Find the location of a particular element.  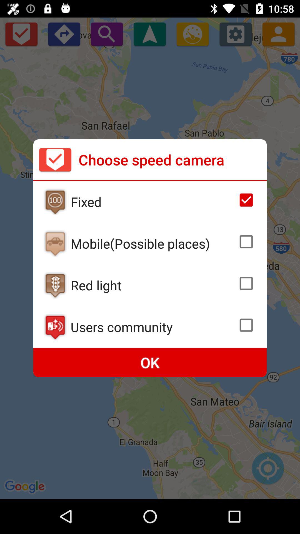

toggle check box is located at coordinates (246, 283).